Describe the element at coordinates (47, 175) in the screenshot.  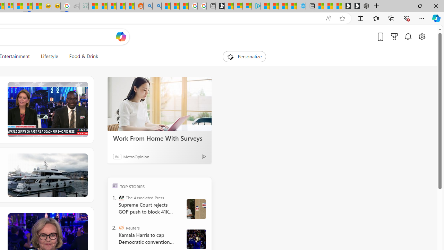
I see `Fix Boat Bliss` at that location.